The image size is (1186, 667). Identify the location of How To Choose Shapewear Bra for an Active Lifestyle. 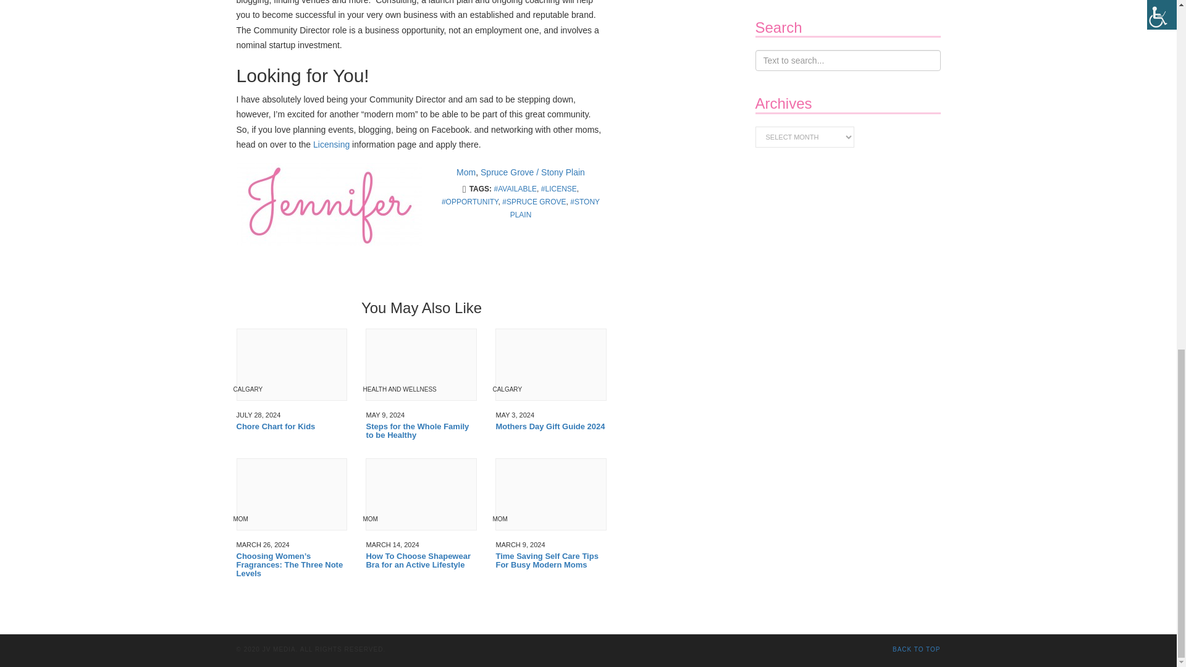
(421, 561).